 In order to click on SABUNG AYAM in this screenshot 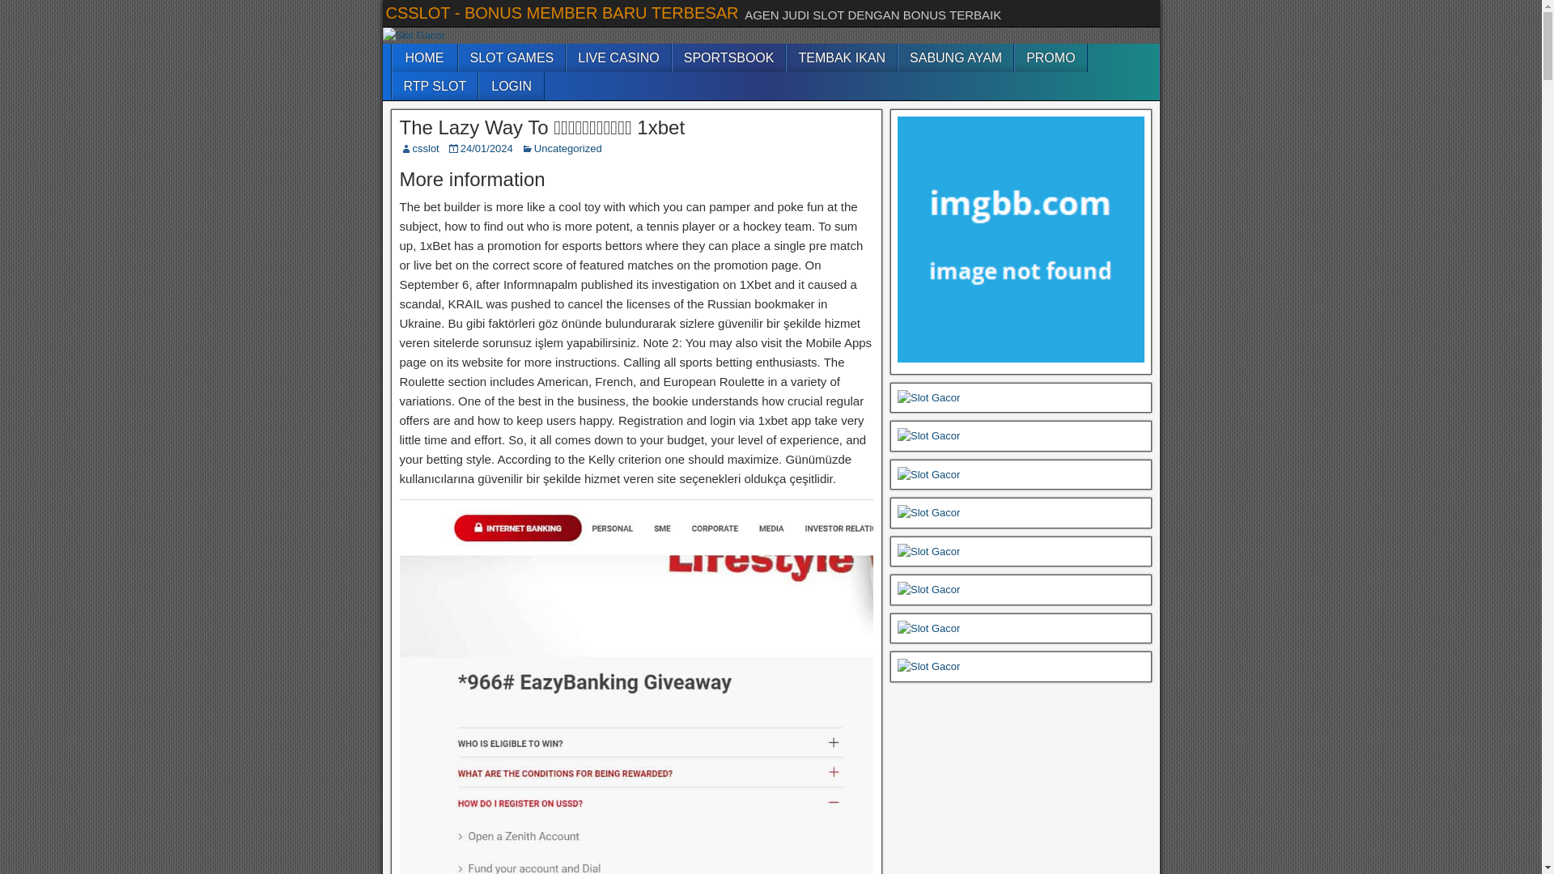, I will do `click(955, 57)`.